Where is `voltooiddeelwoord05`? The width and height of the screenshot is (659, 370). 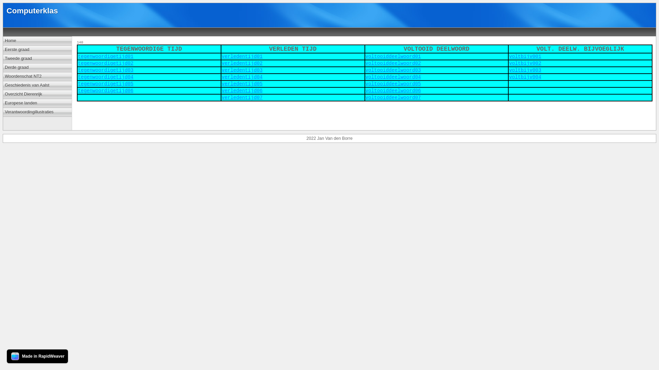
voltooiddeelwoord05 is located at coordinates (393, 84).